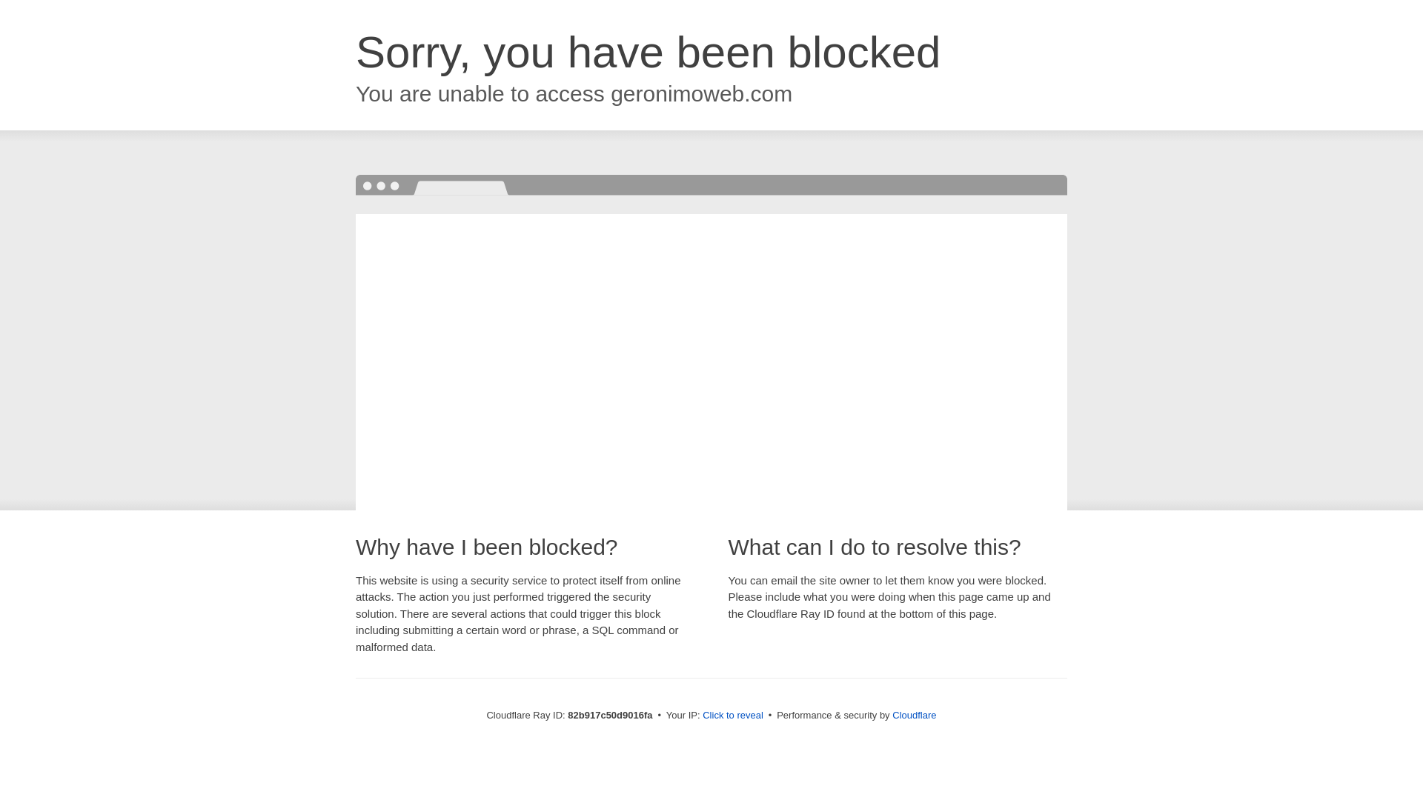 Image resolution: width=1423 pixels, height=800 pixels. Describe the element at coordinates (915, 716) in the screenshot. I see `Cloudflare` at that location.